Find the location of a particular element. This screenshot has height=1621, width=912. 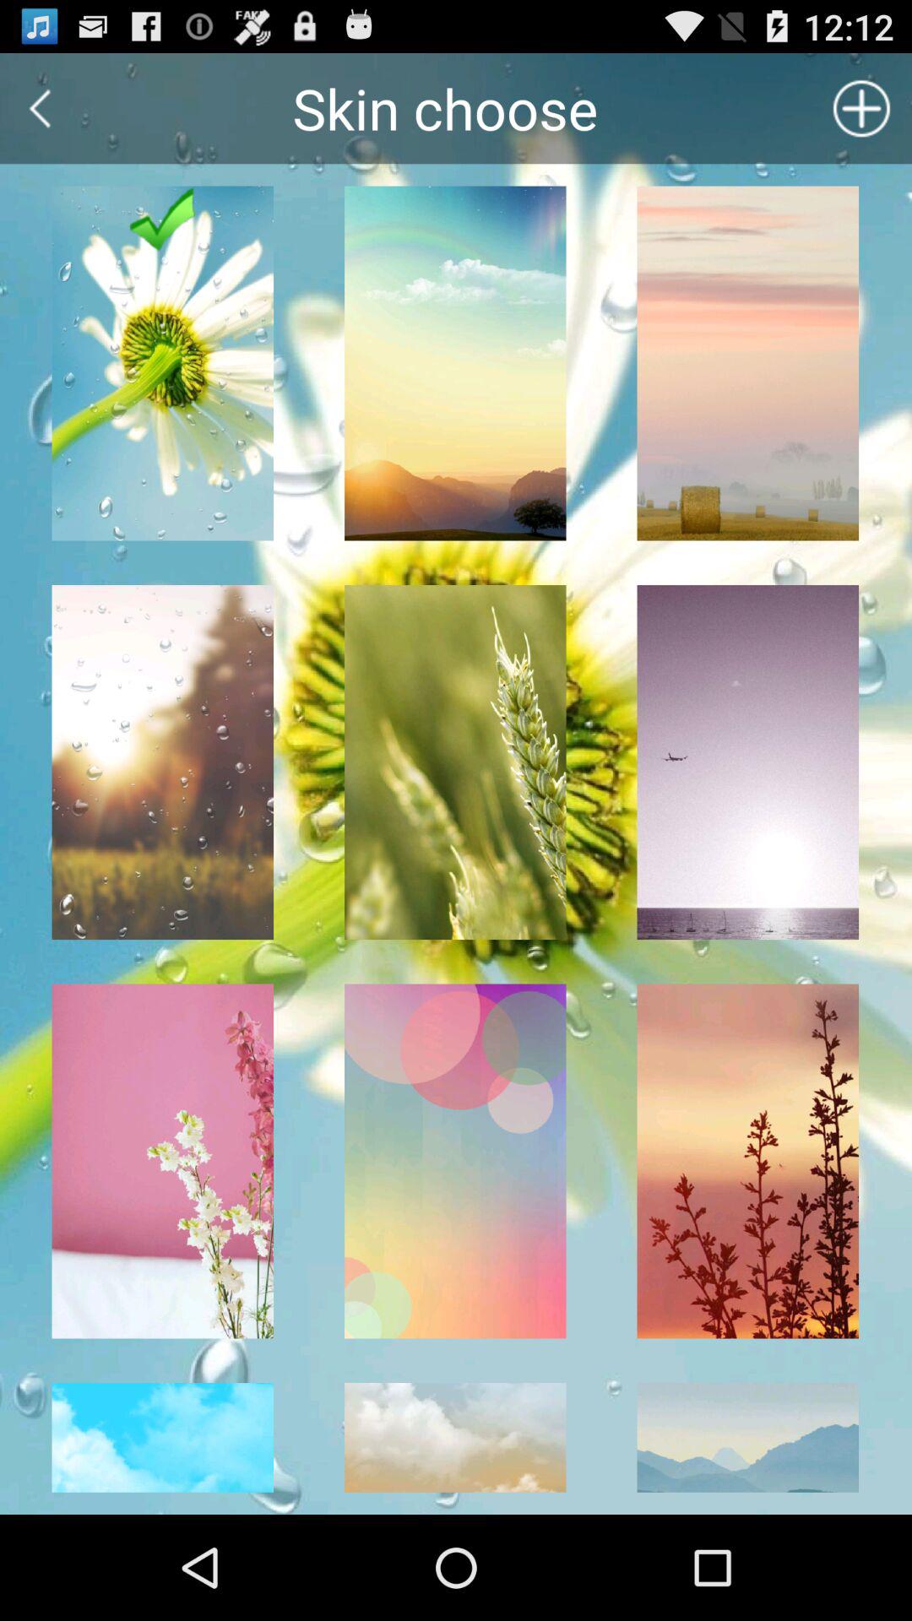

select the add icon is located at coordinates (861, 108).